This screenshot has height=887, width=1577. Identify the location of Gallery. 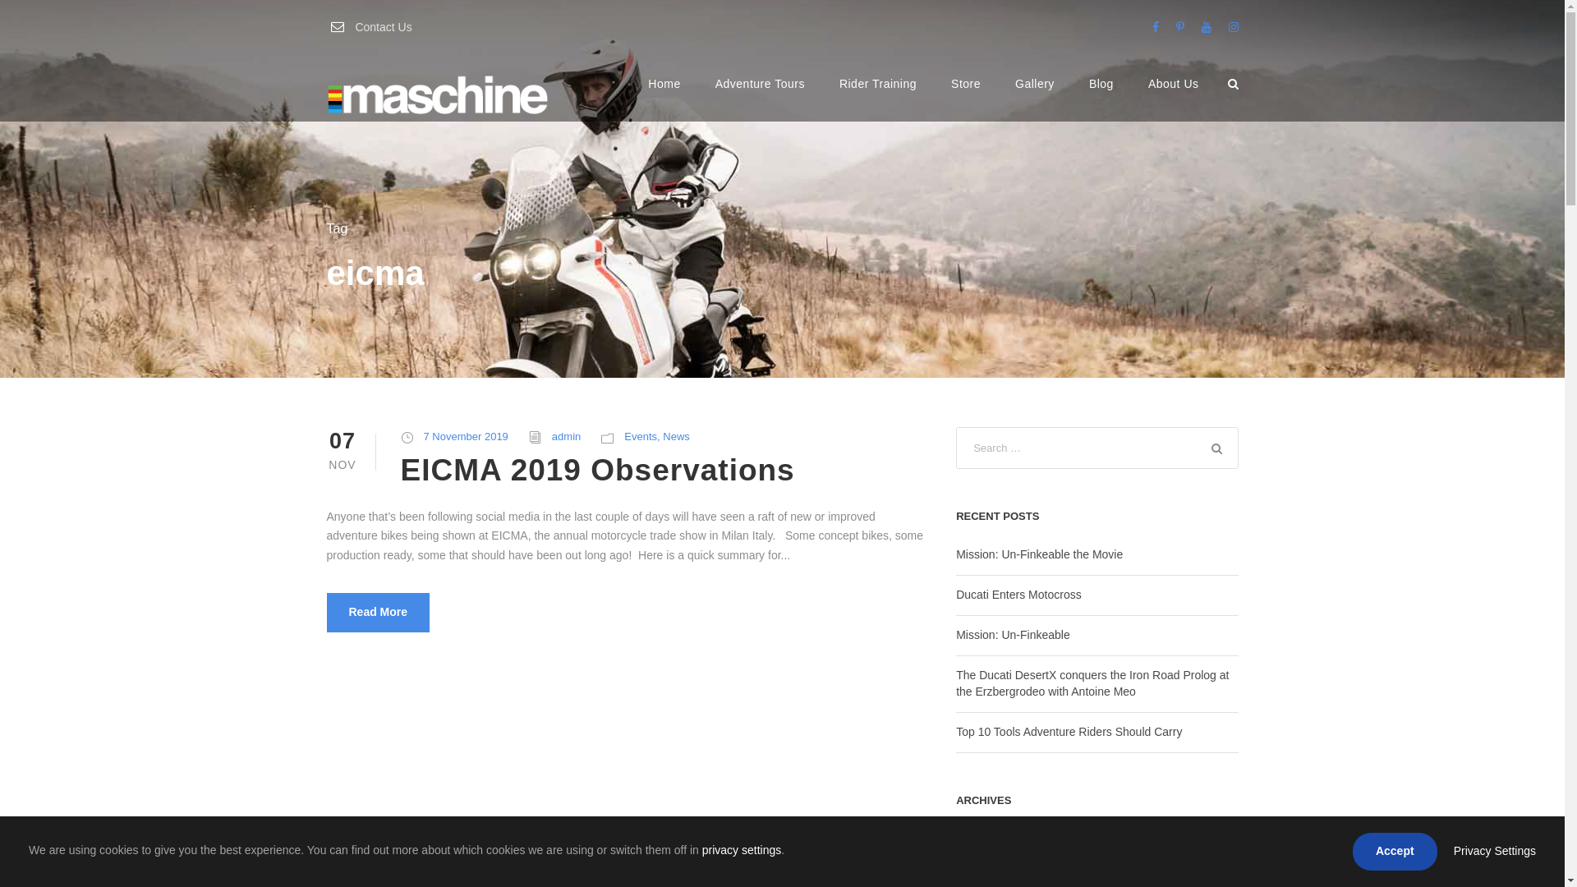
(1035, 99).